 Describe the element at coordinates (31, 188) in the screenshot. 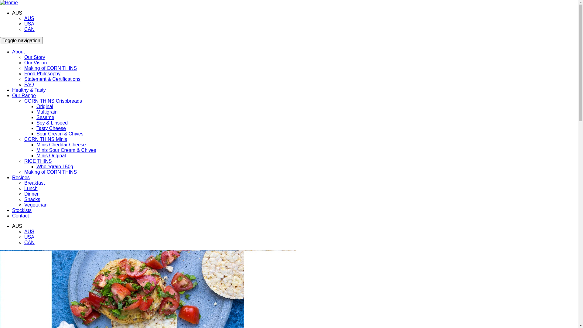

I see `Lunch` at that location.